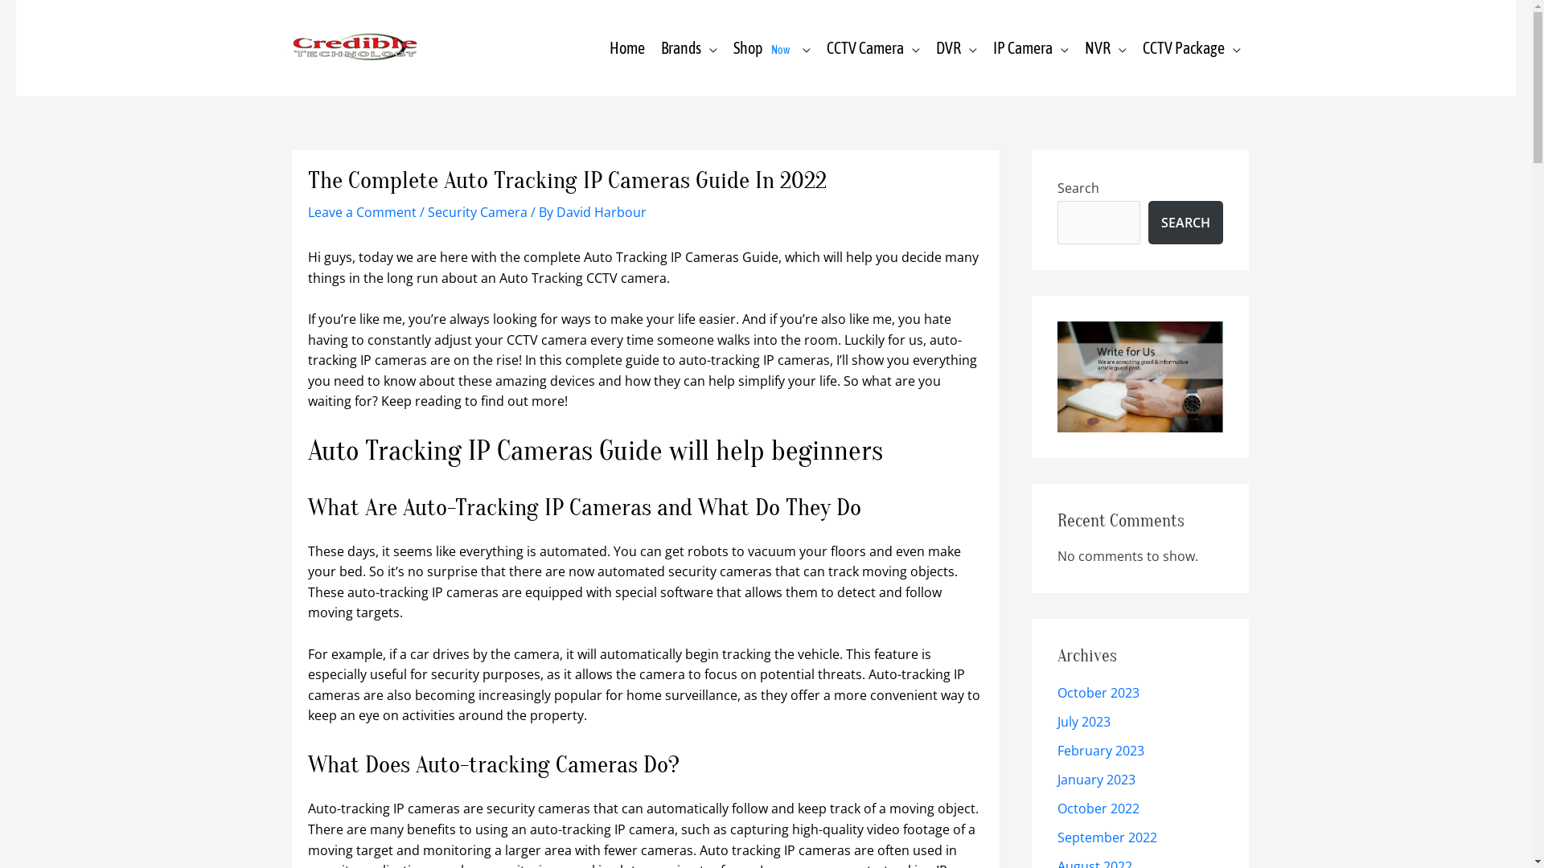 The image size is (1544, 868). I want to click on July 2023, so click(1083, 722).